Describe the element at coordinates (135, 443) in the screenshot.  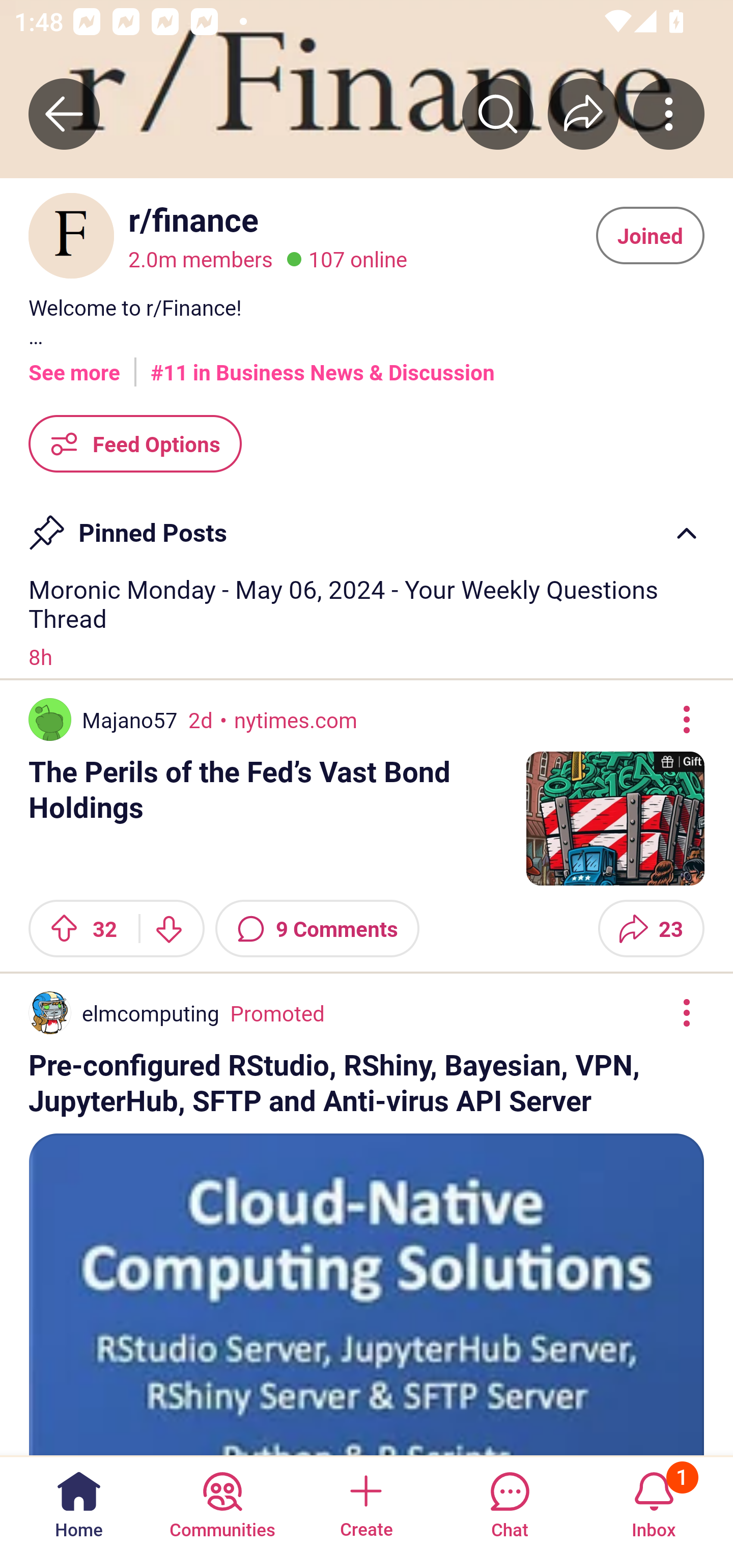
I see `Feed Options` at that location.